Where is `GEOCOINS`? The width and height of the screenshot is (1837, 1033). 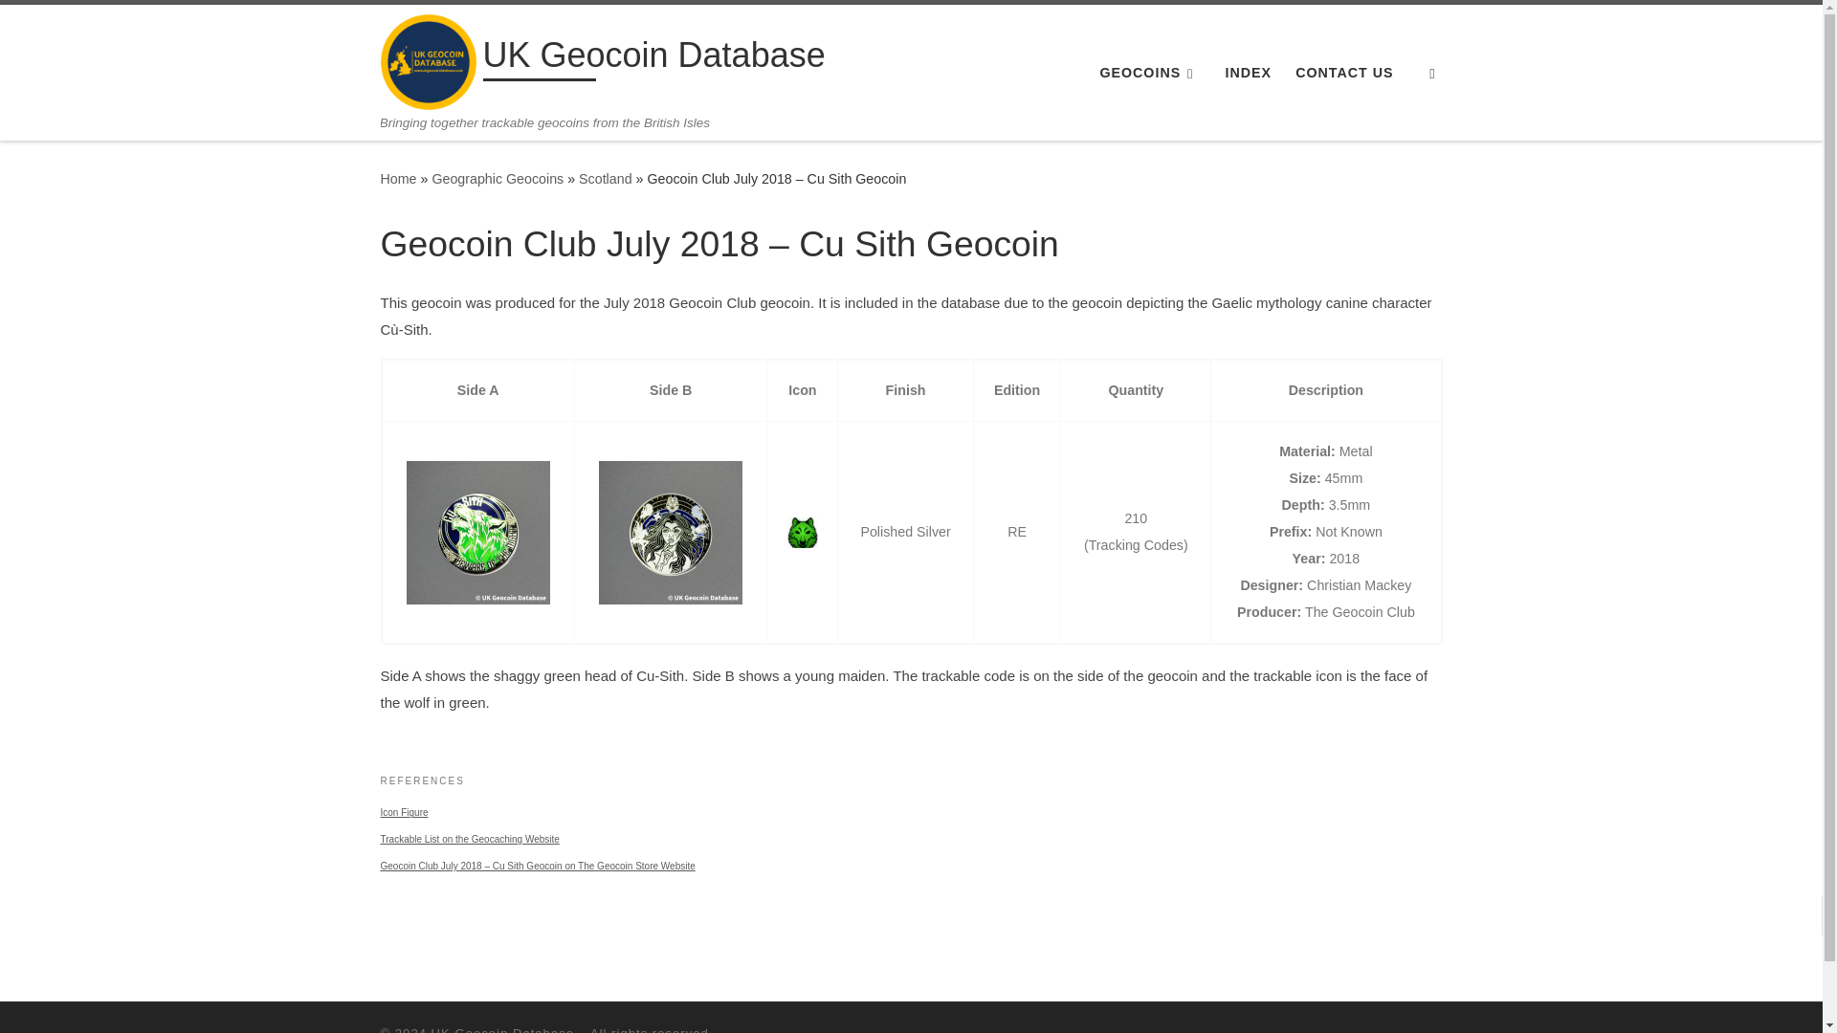
GEOCOINS is located at coordinates (1150, 73).